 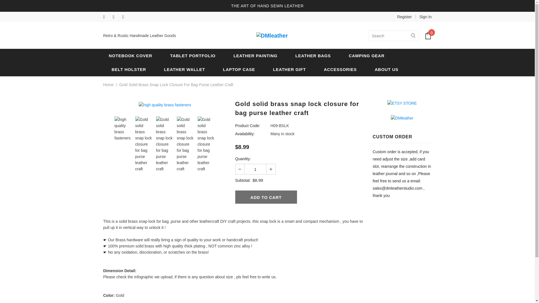 I want to click on Register, so click(x=404, y=17).